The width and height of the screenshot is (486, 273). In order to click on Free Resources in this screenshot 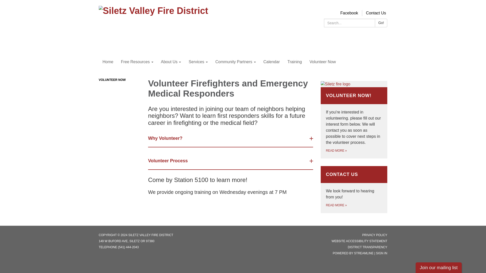, I will do `click(137, 62)`.